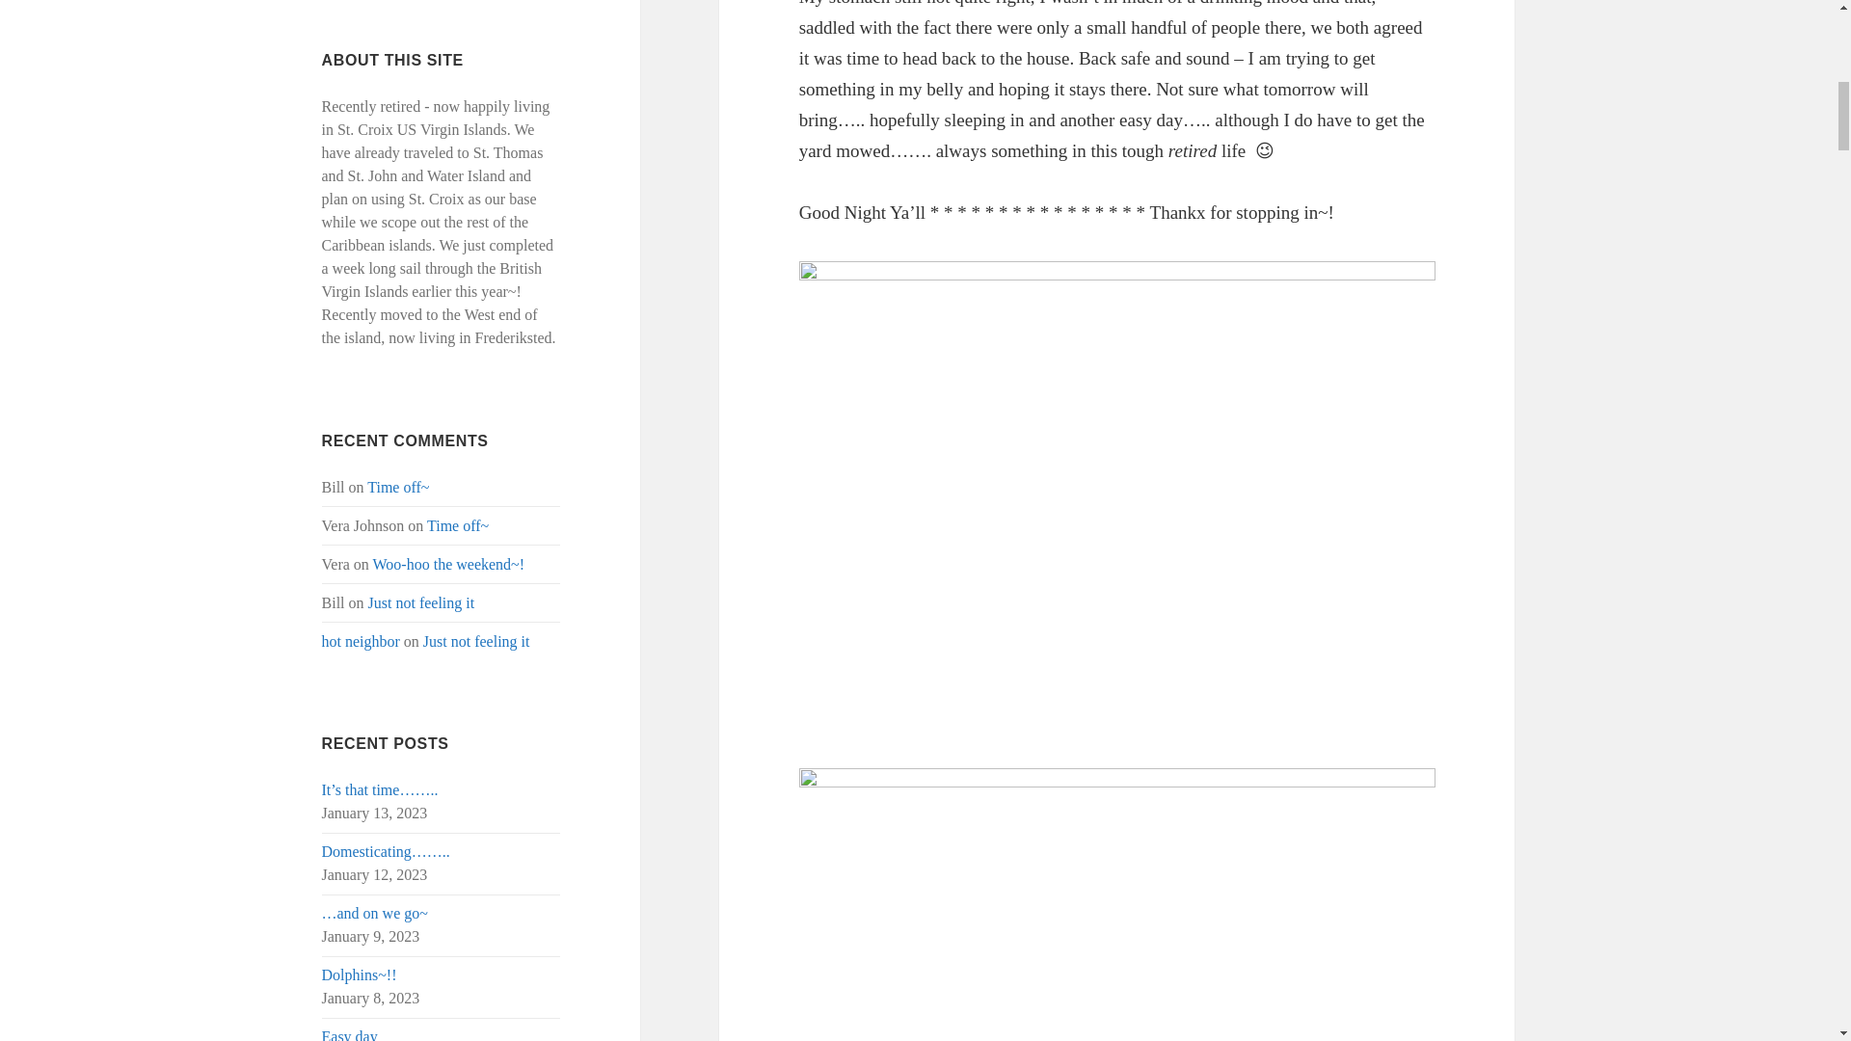 This screenshot has width=1851, height=1041. Describe the element at coordinates (361, 640) in the screenshot. I see `hot neighbor` at that location.